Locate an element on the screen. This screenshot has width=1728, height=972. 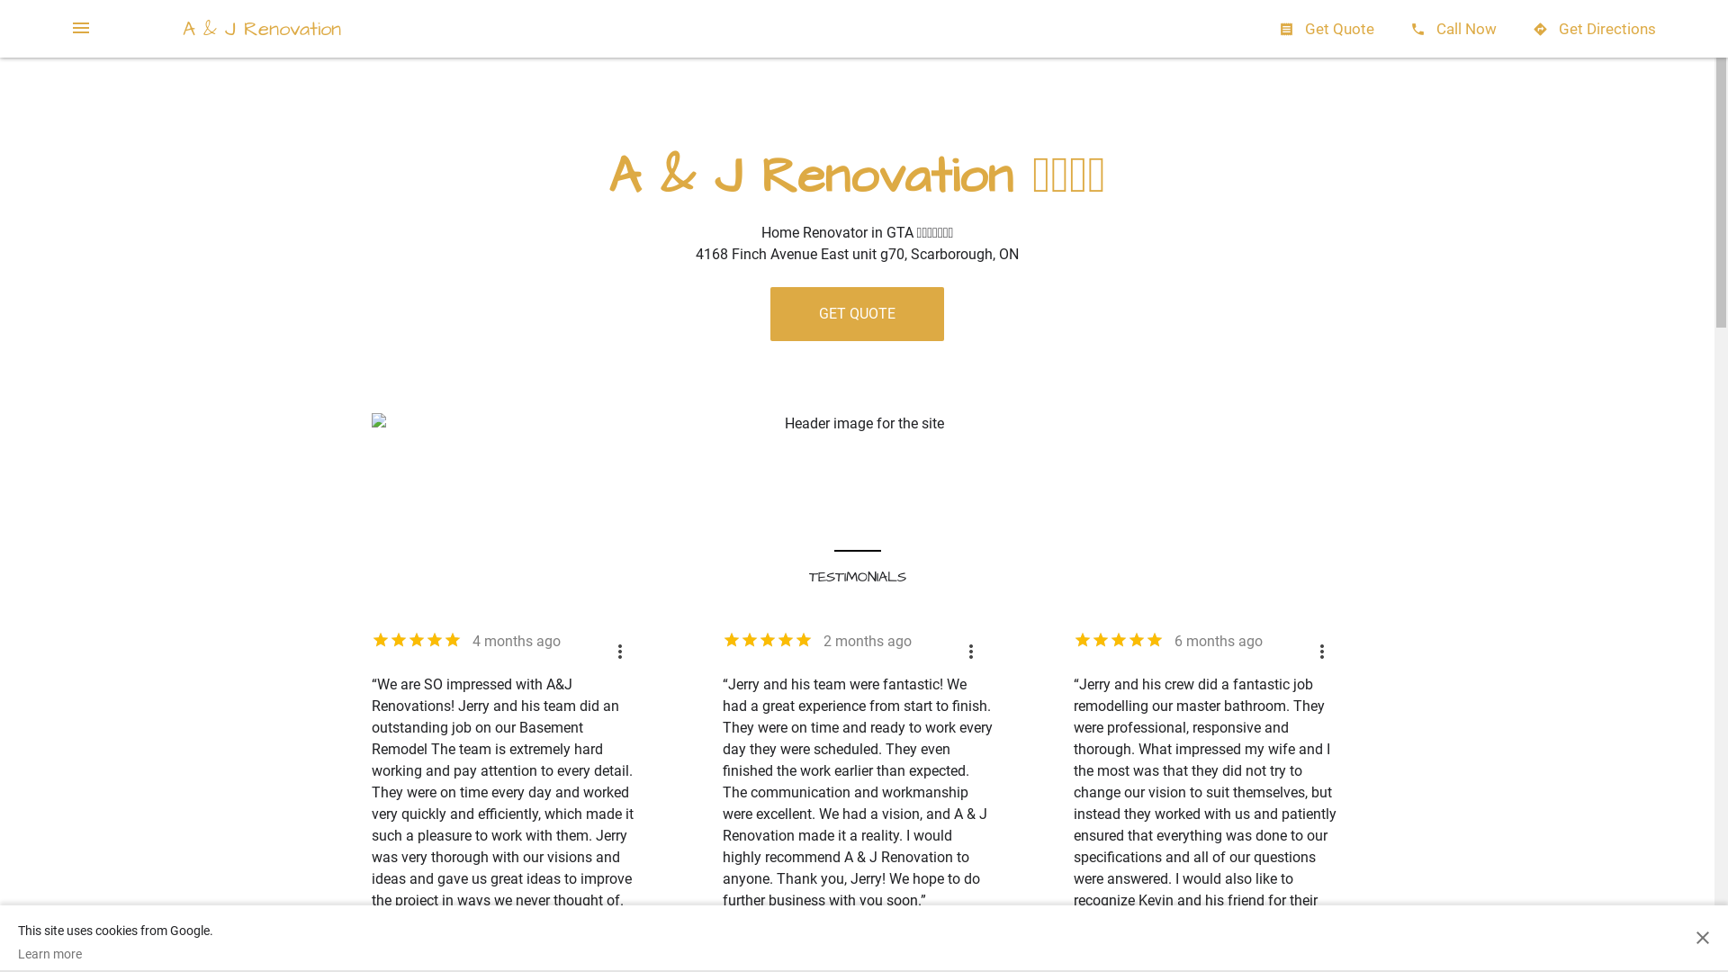
Learn more is located at coordinates (115, 954).